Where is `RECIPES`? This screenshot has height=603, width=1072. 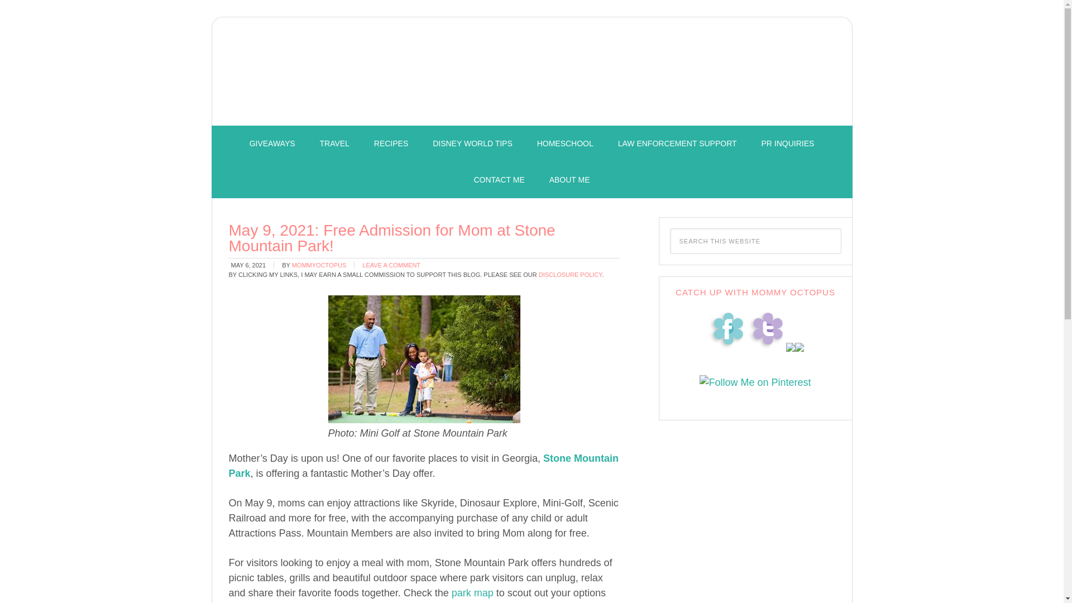
RECIPES is located at coordinates (391, 143).